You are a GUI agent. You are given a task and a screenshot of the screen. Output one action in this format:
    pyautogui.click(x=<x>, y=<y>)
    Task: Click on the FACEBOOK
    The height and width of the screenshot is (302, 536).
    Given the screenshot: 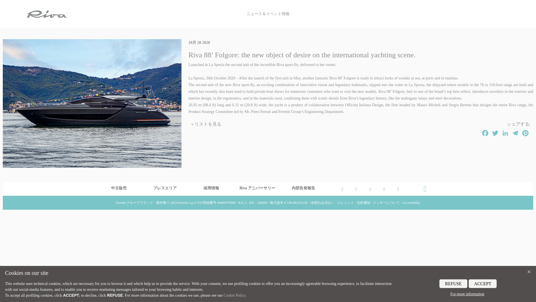 What is the action you would take?
    pyautogui.click(x=485, y=133)
    